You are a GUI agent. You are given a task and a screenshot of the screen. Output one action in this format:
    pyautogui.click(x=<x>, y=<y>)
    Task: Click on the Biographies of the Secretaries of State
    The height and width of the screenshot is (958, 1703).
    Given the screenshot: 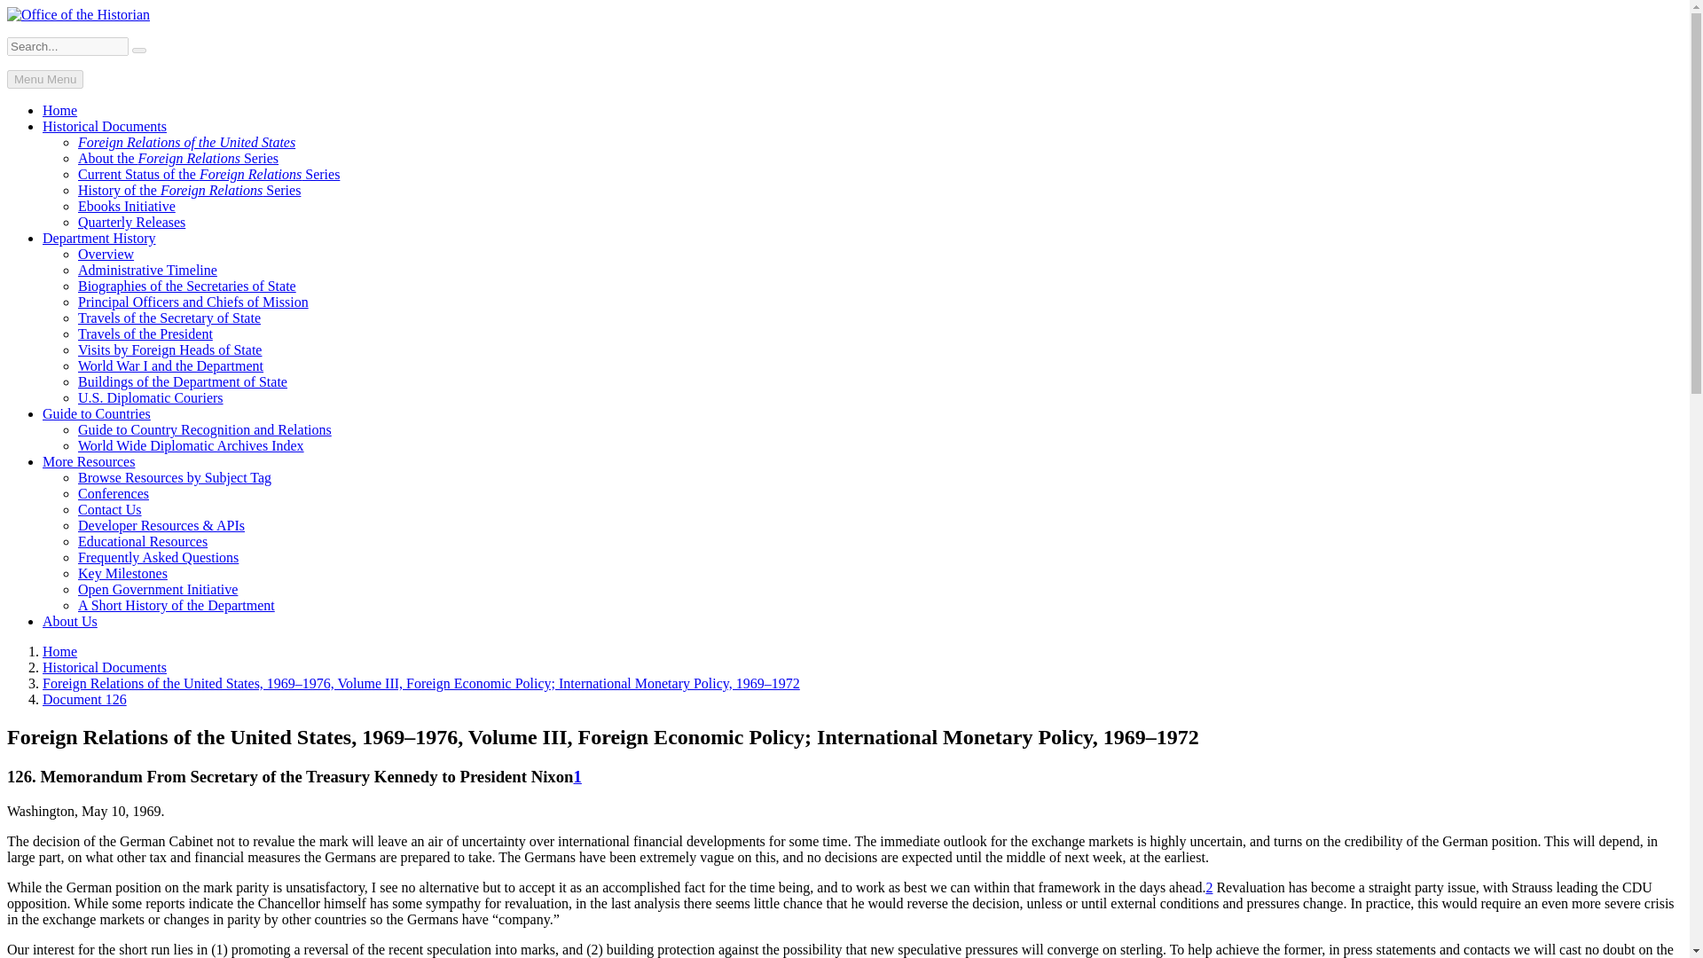 What is the action you would take?
    pyautogui.click(x=187, y=286)
    